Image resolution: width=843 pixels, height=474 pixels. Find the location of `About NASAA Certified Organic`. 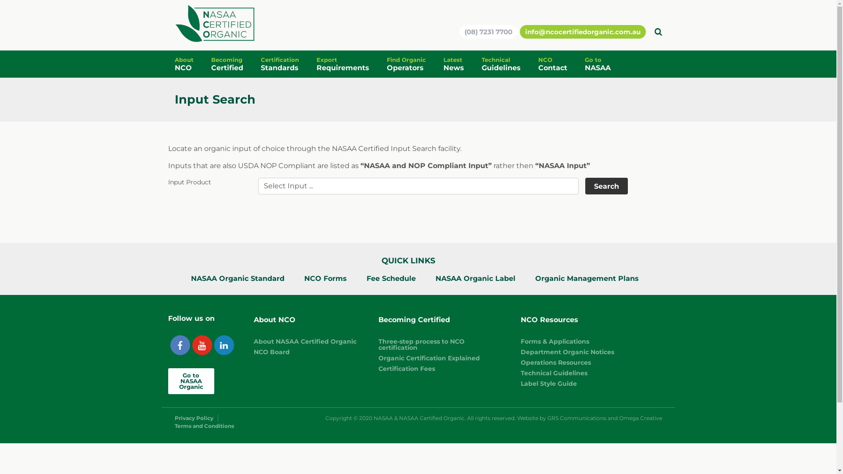

About NASAA Certified Organic is located at coordinates (305, 341).